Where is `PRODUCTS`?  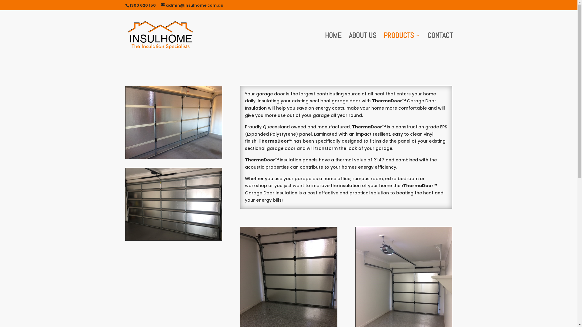 PRODUCTS is located at coordinates (402, 47).